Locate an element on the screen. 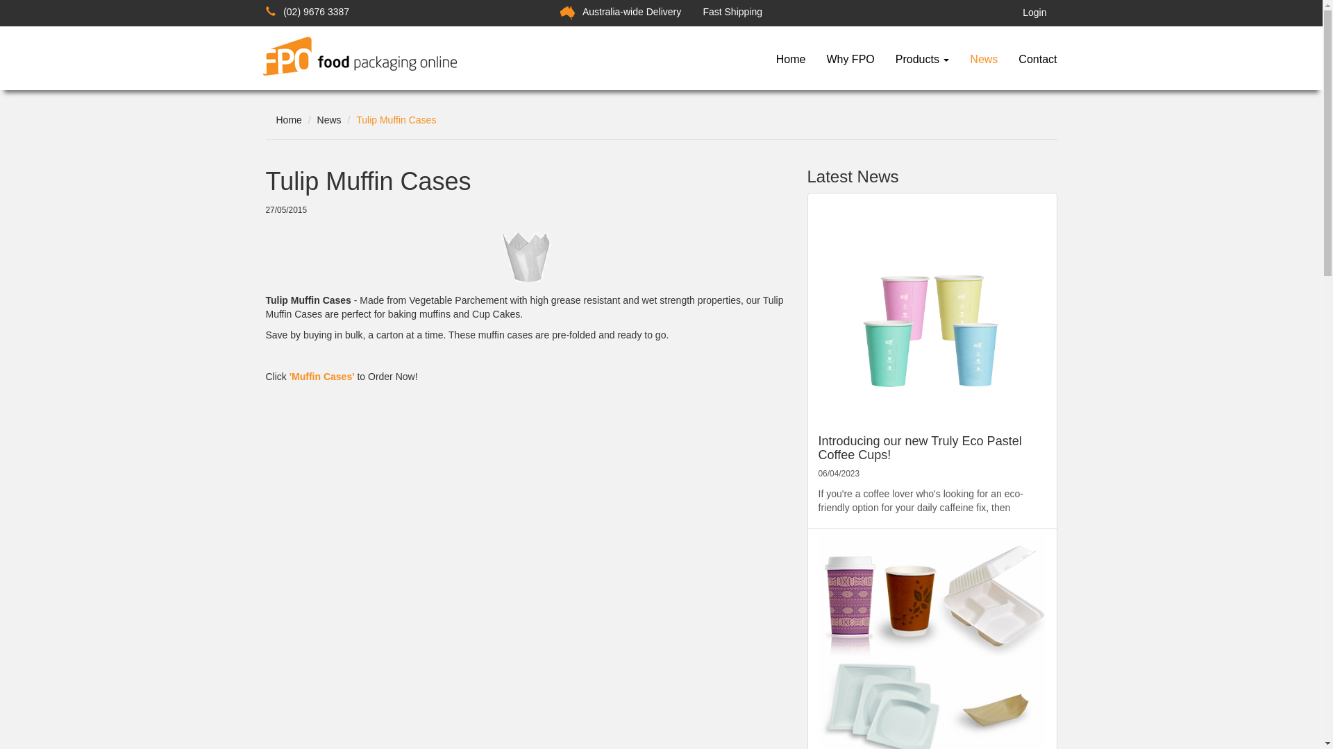 Image resolution: width=1333 pixels, height=749 pixels. 'Muffin Cases' is located at coordinates (322, 377).